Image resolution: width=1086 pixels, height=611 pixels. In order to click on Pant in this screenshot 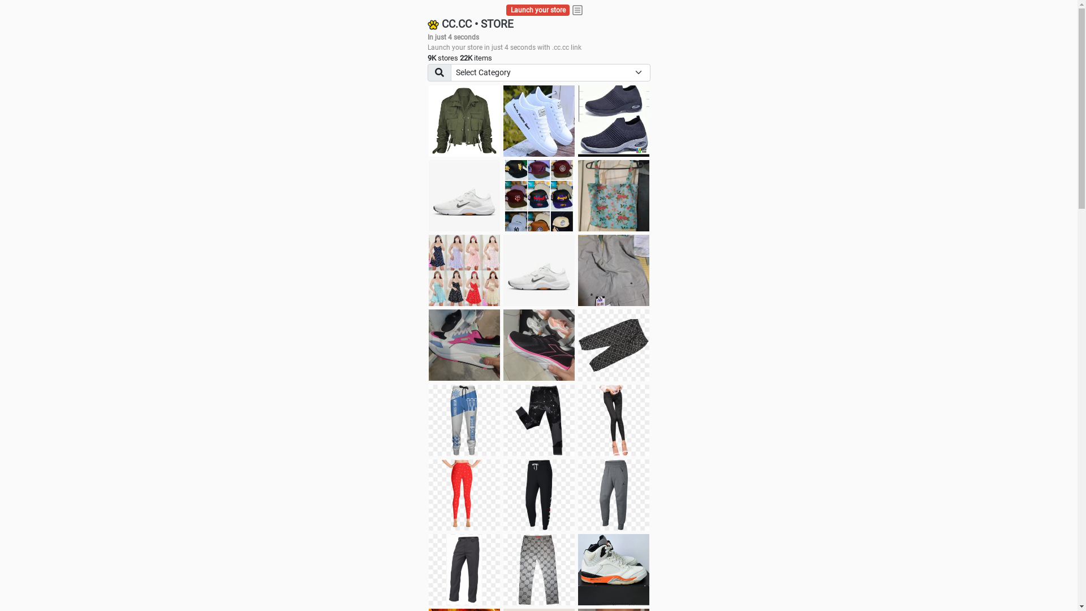, I will do `click(539, 570)`.